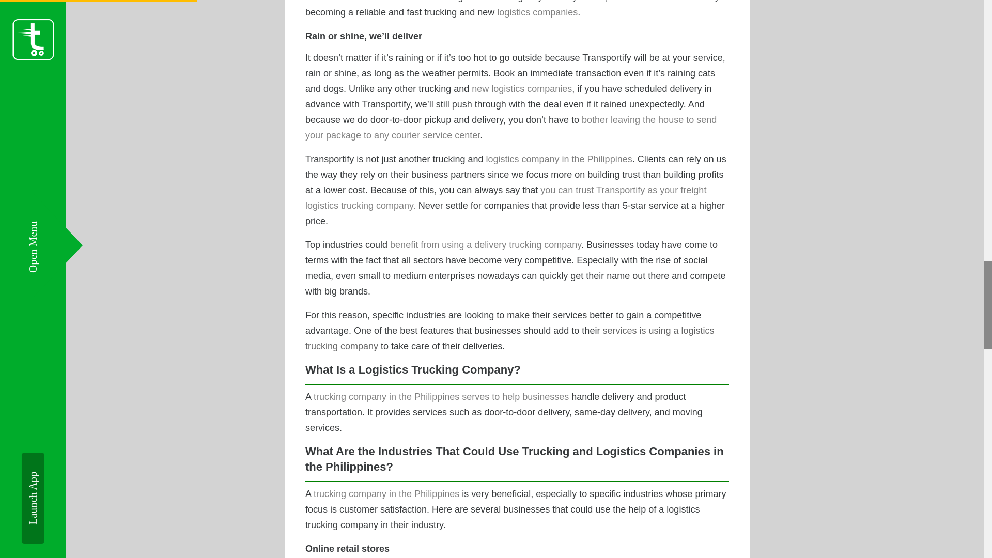 The image size is (992, 558). I want to click on services is using a logistics trucking company, so click(509, 338).